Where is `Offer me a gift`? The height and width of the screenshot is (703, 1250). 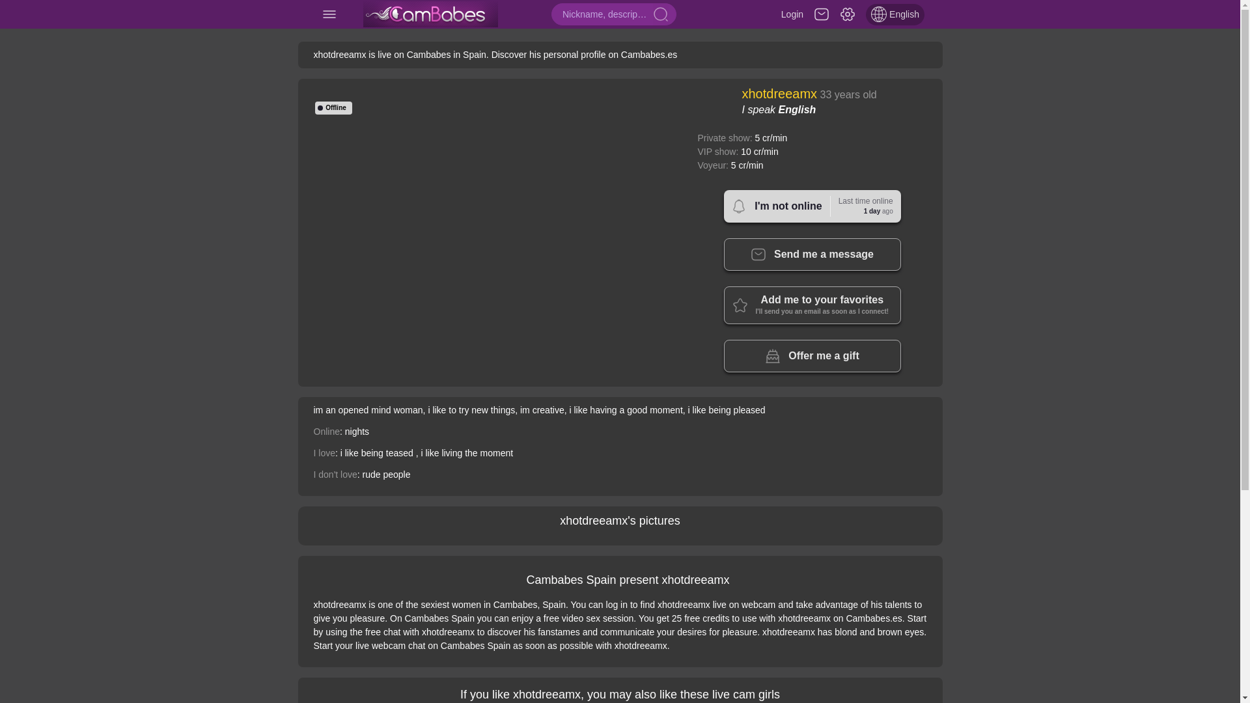 Offer me a gift is located at coordinates (431, 14).